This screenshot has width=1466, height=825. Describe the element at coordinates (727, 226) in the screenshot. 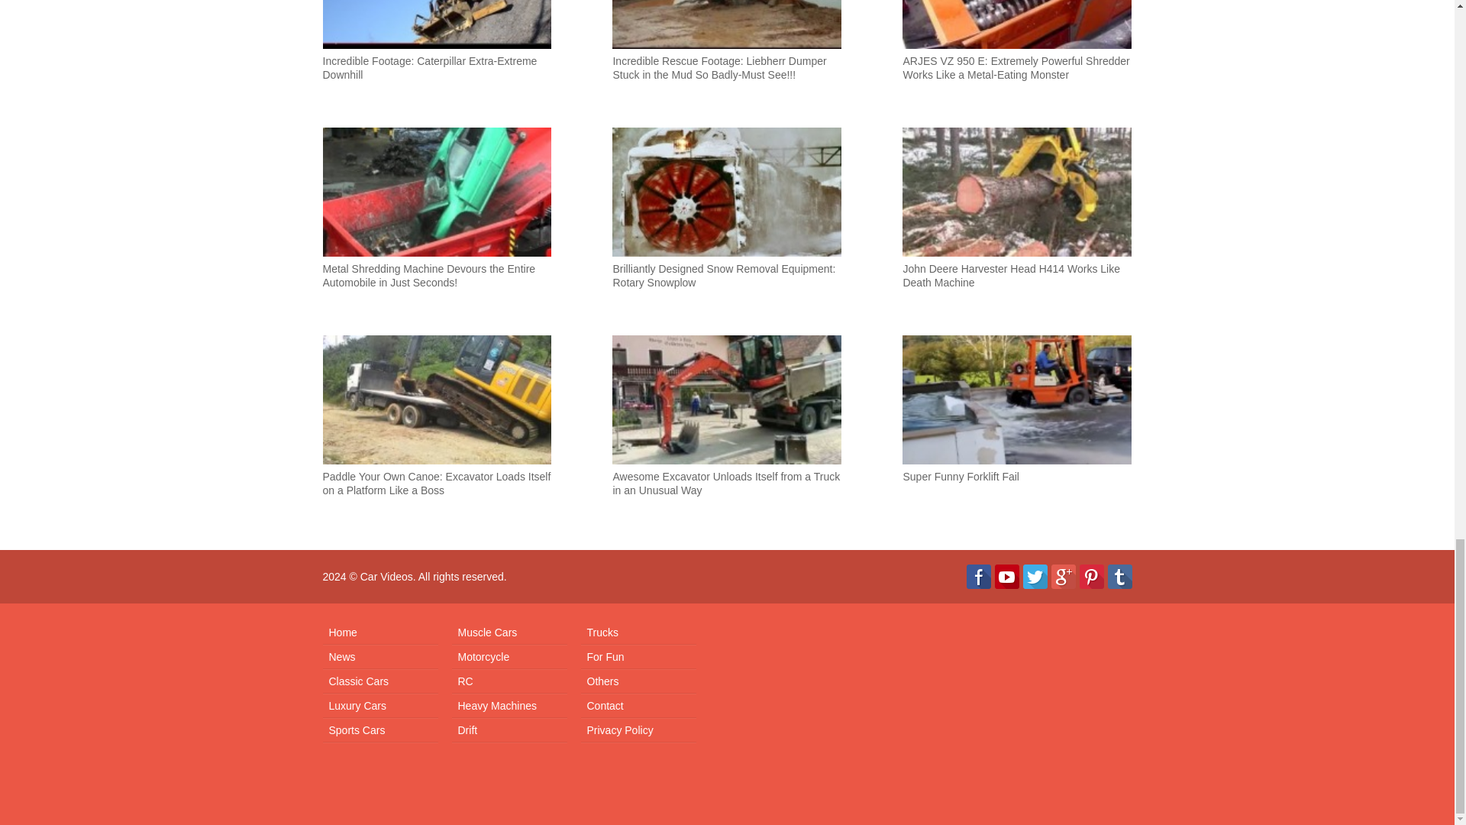

I see `Brilliantly Designed Snow Removal Equipment: Rotary Snowplow` at that location.